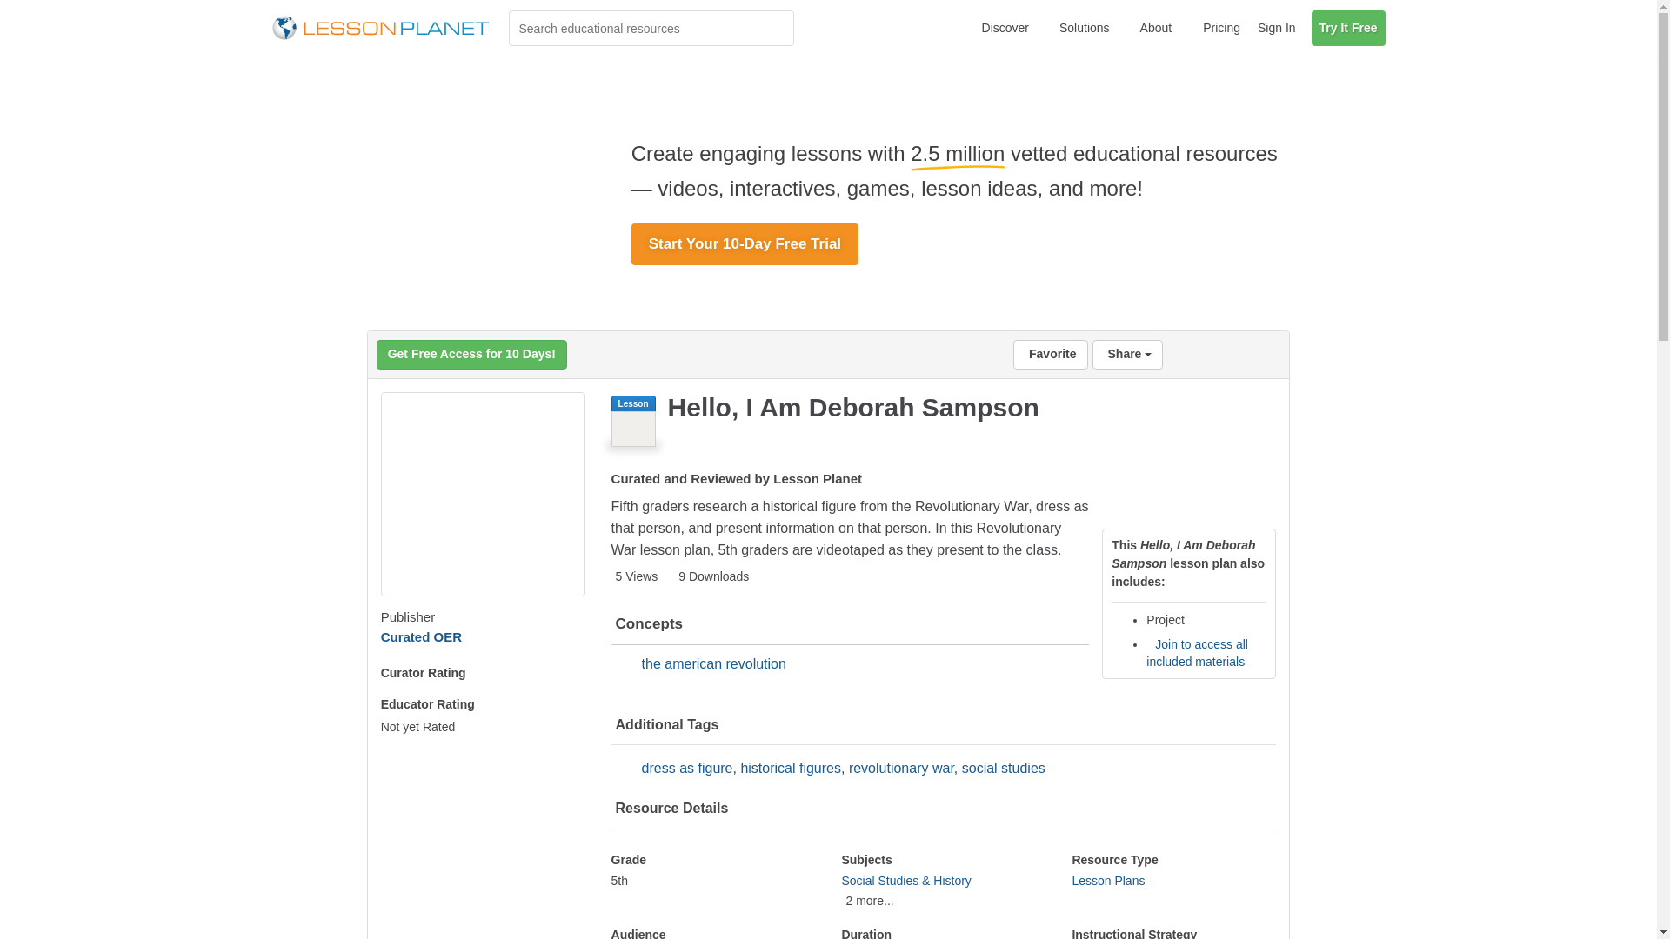 Image resolution: width=1670 pixels, height=939 pixels. Describe the element at coordinates (1348, 28) in the screenshot. I see `Try It Free` at that location.